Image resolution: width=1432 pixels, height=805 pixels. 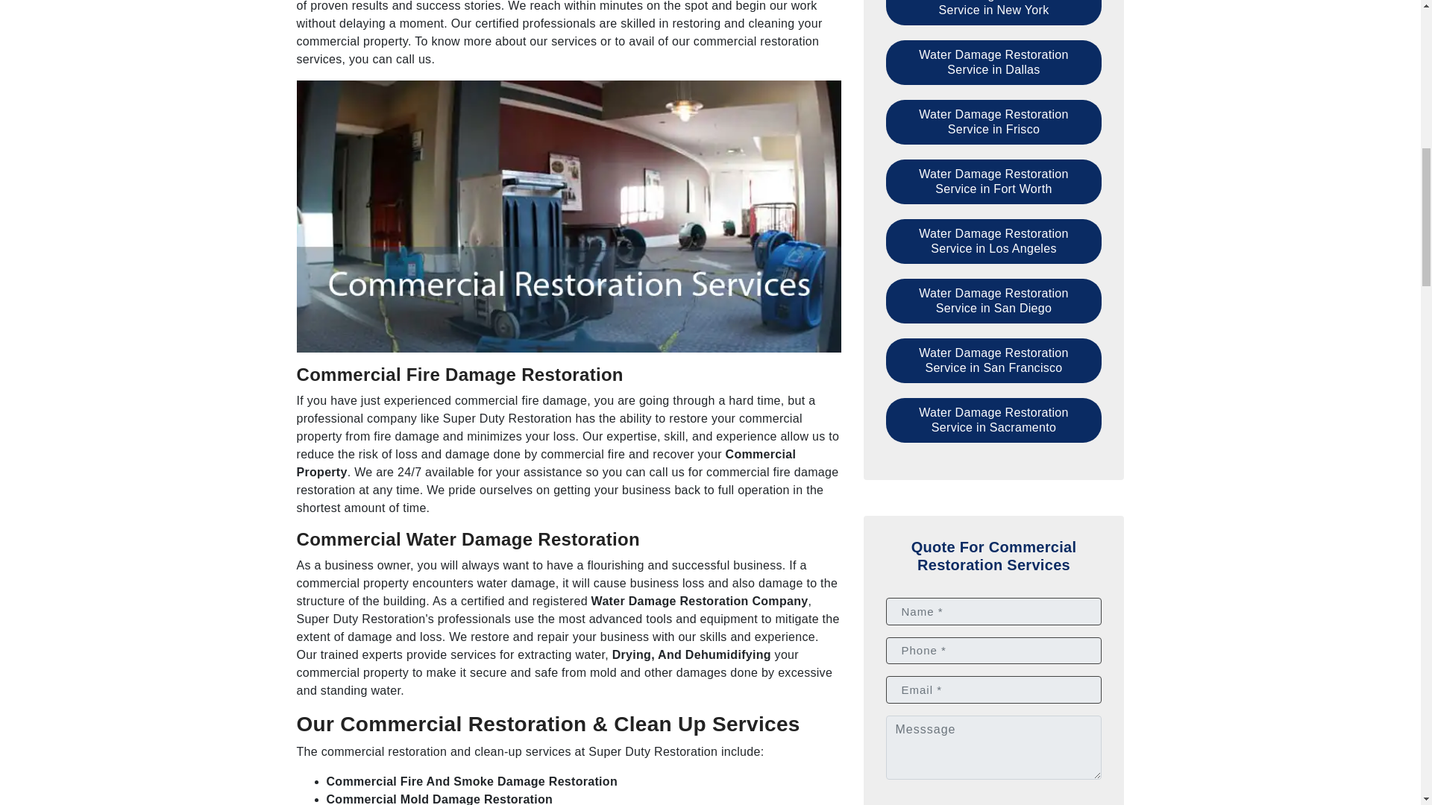 I want to click on Water Damage Restoration Service in San Francisco, so click(x=994, y=361).